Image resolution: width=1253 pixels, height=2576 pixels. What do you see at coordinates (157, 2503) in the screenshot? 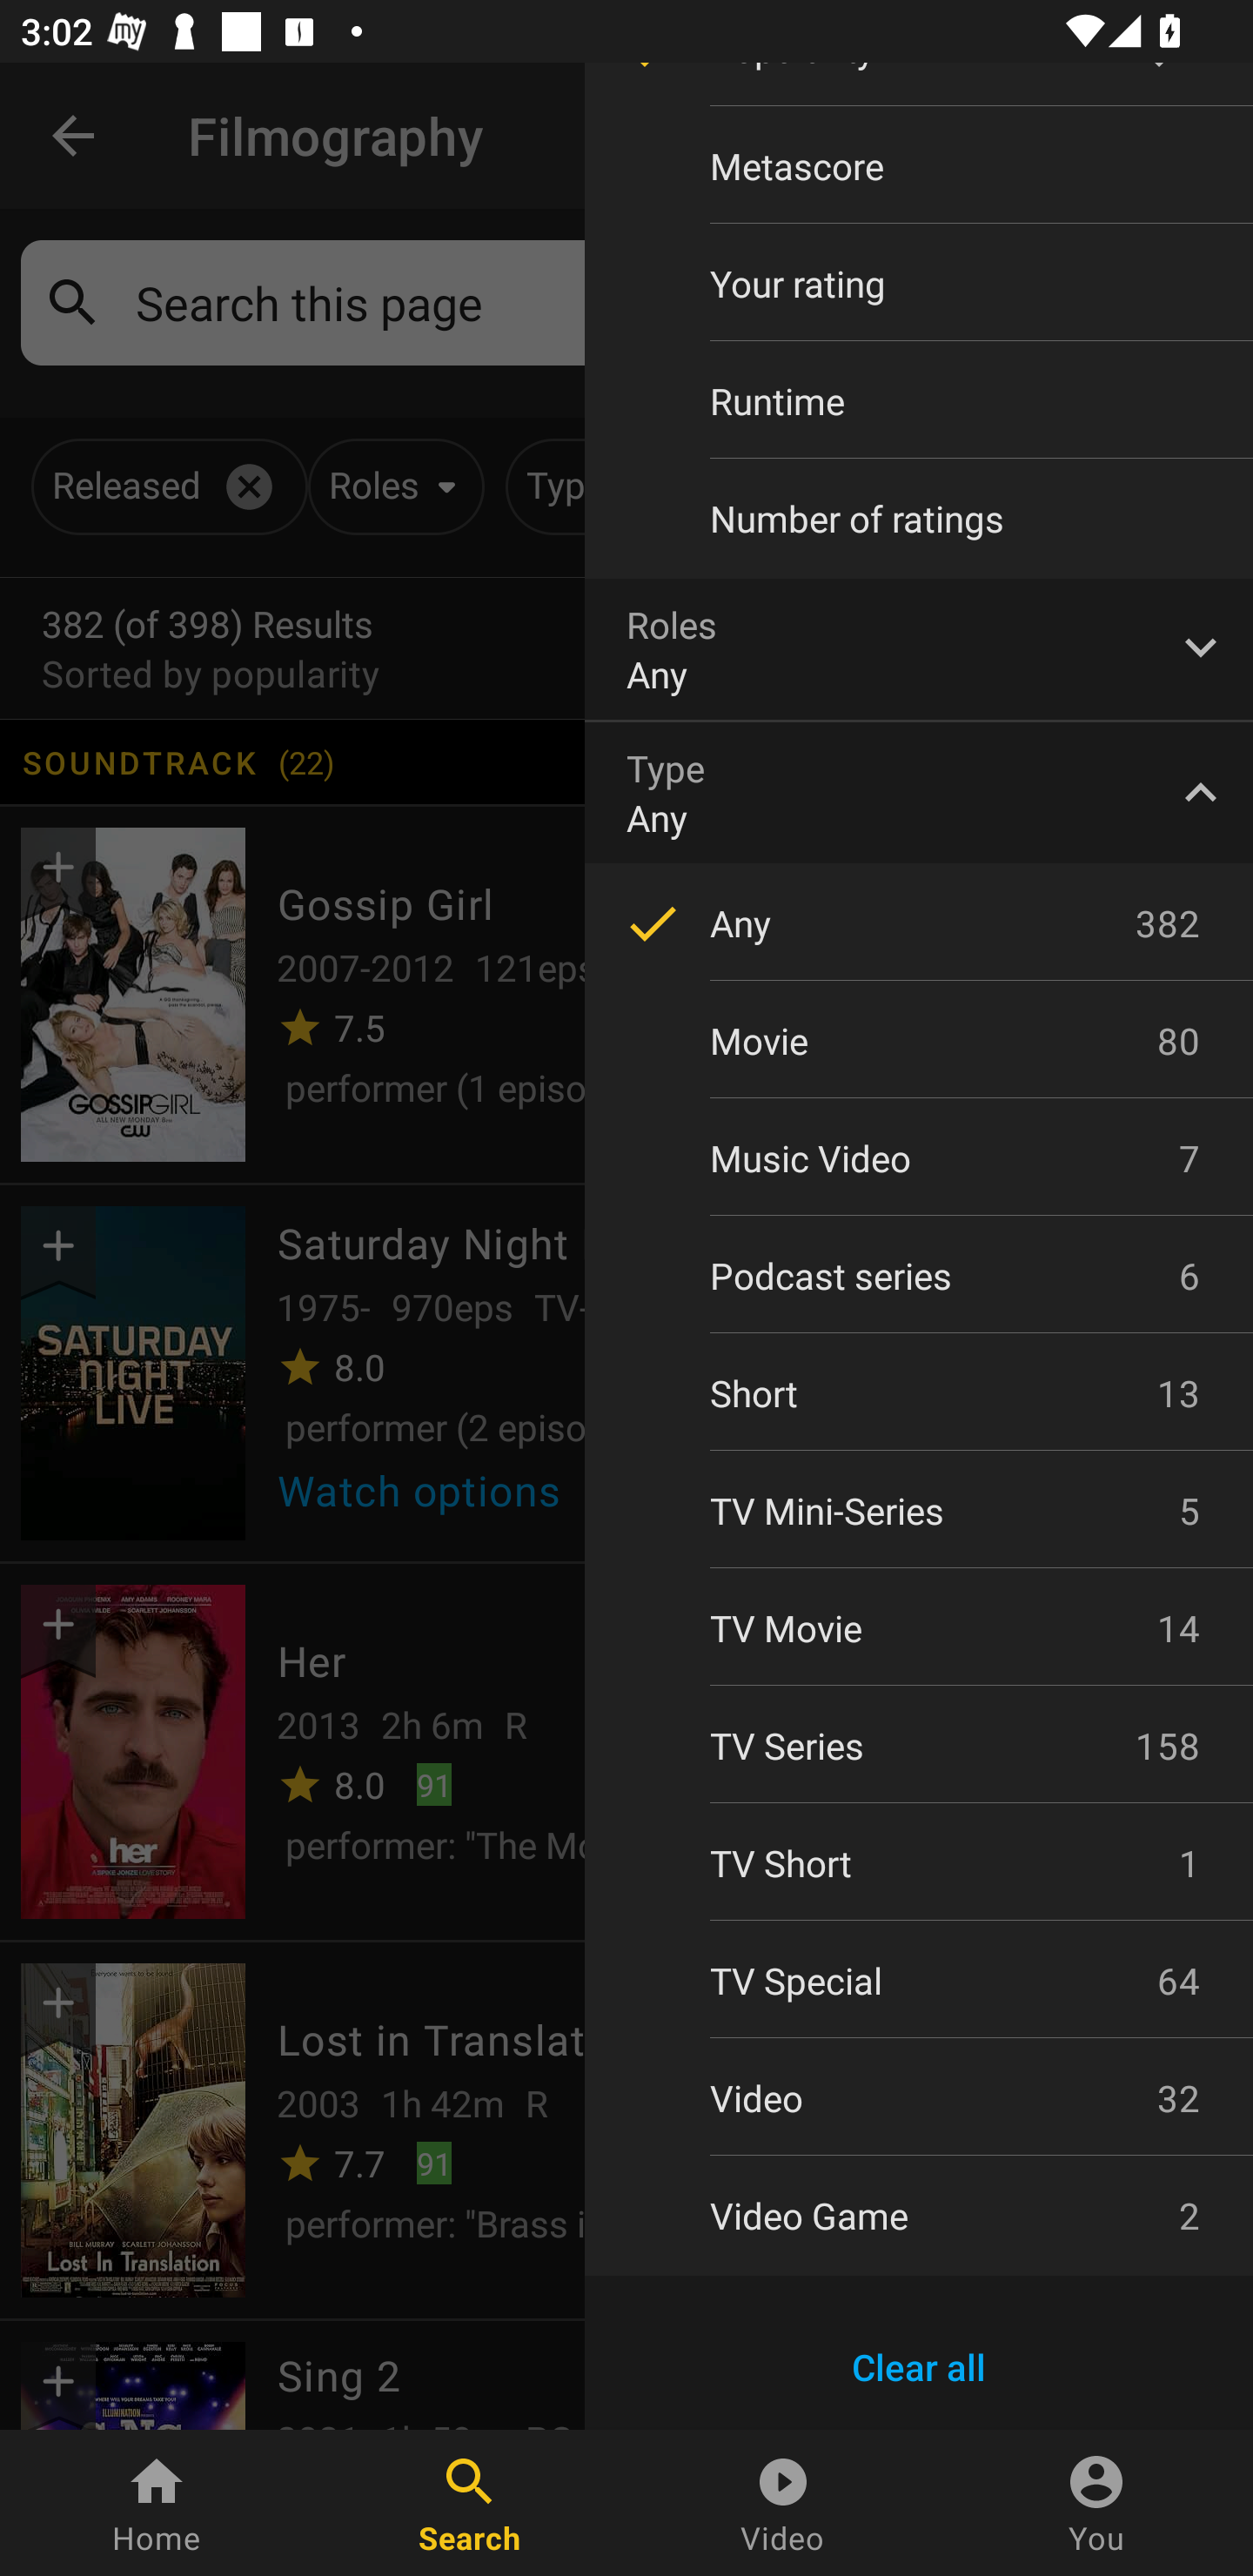
I see `Home` at bounding box center [157, 2503].